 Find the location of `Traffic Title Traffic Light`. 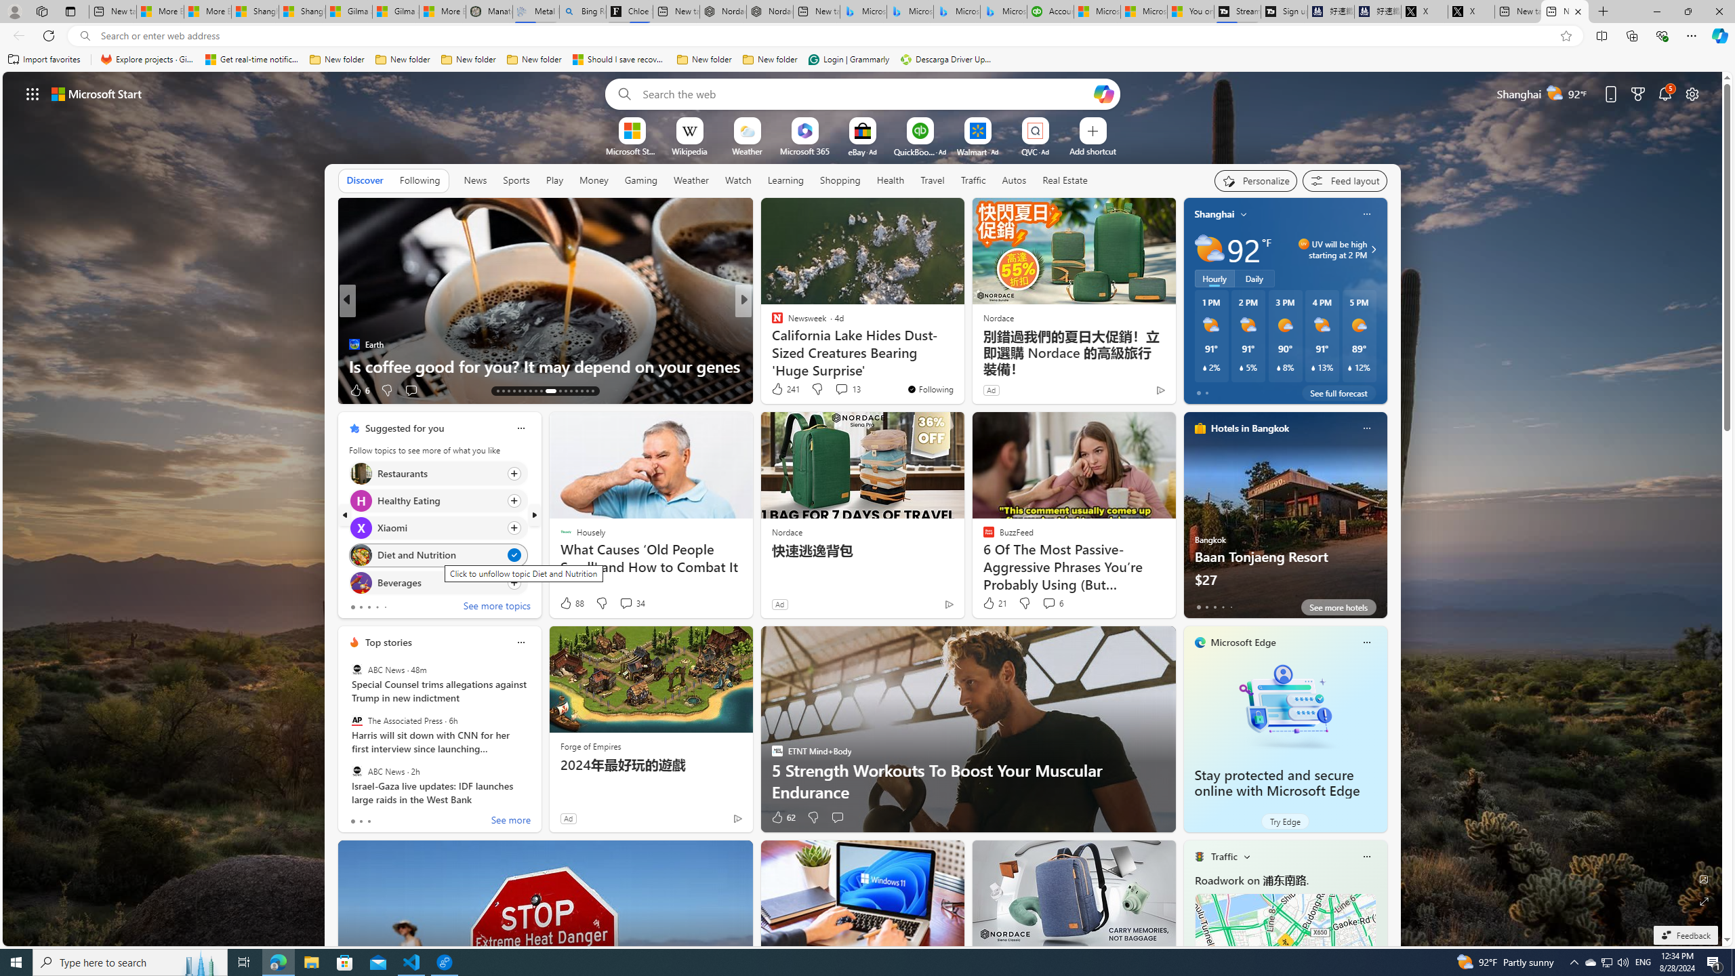

Traffic Title Traffic Light is located at coordinates (1198, 856).